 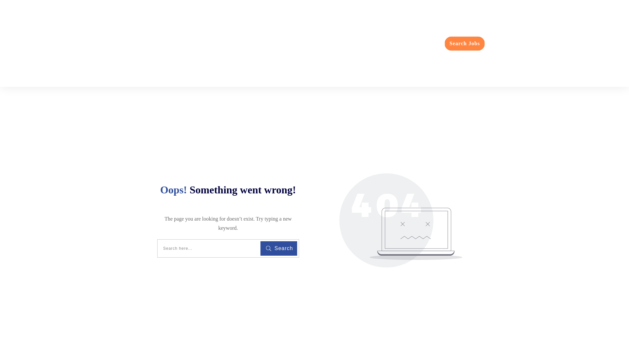 What do you see at coordinates (278, 248) in the screenshot?
I see `Search` at bounding box center [278, 248].